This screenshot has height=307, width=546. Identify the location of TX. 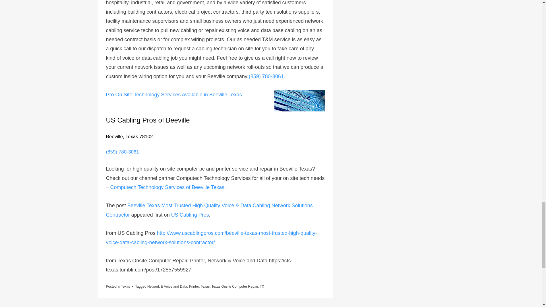
(262, 287).